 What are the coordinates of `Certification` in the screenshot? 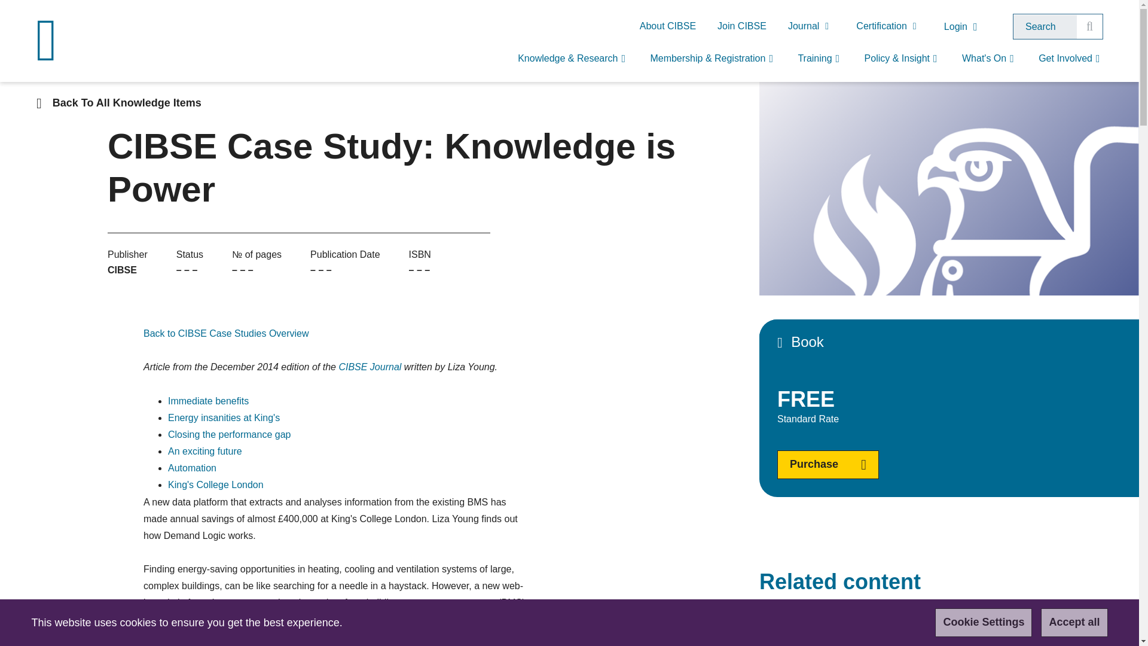 It's located at (889, 26).